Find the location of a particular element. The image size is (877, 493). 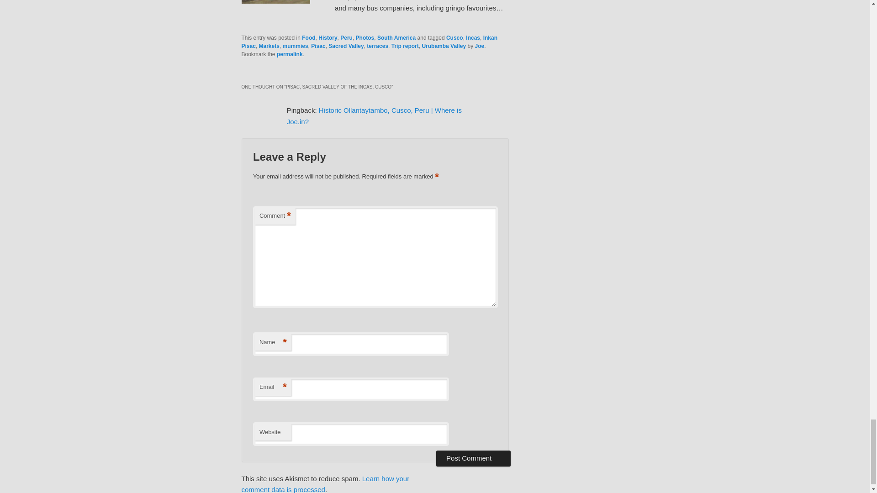

terraces is located at coordinates (377, 46).